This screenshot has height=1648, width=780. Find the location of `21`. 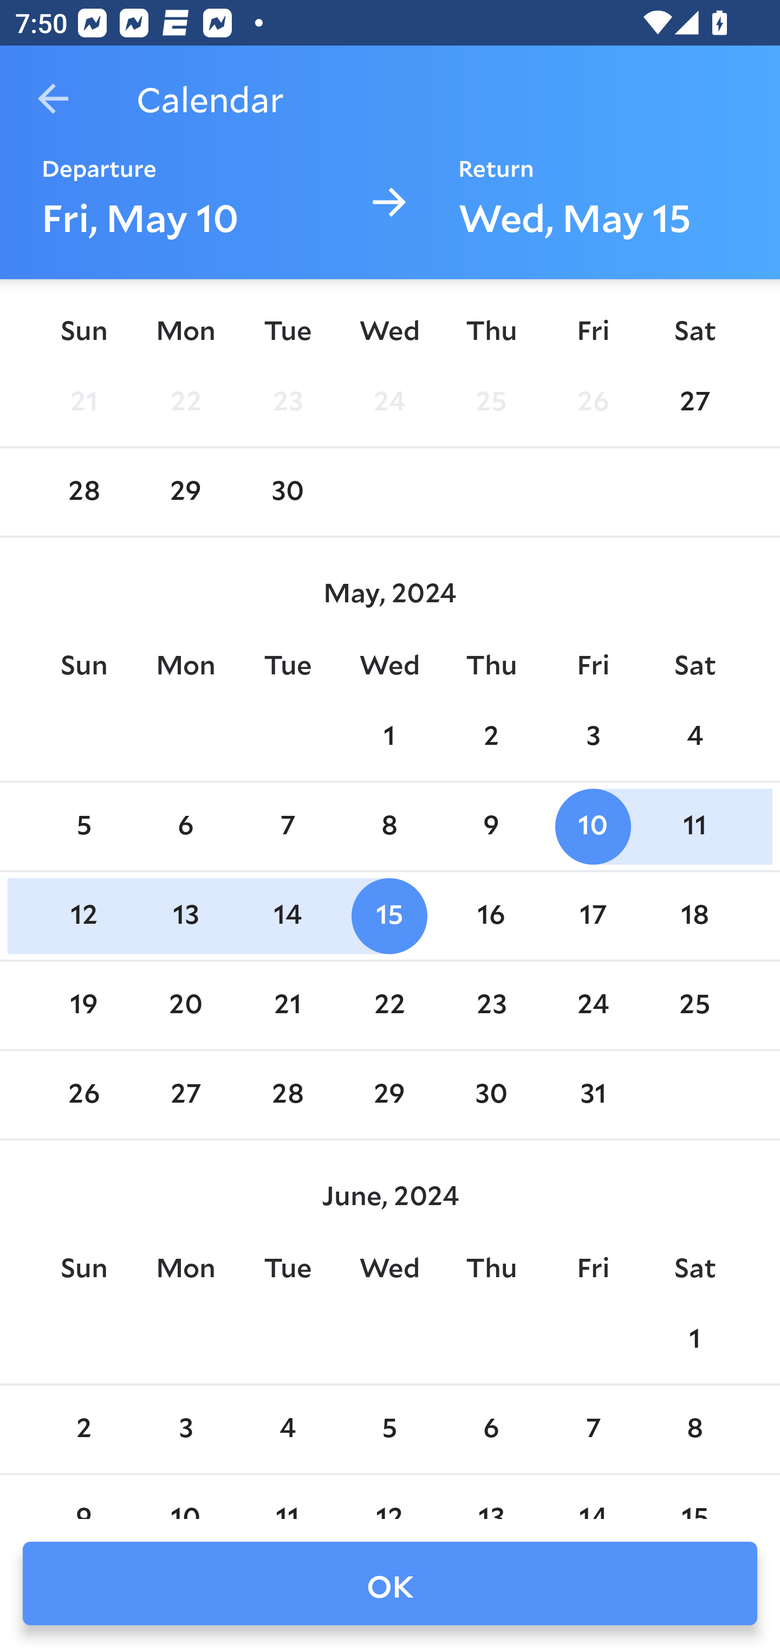

21 is located at coordinates (287, 1005).